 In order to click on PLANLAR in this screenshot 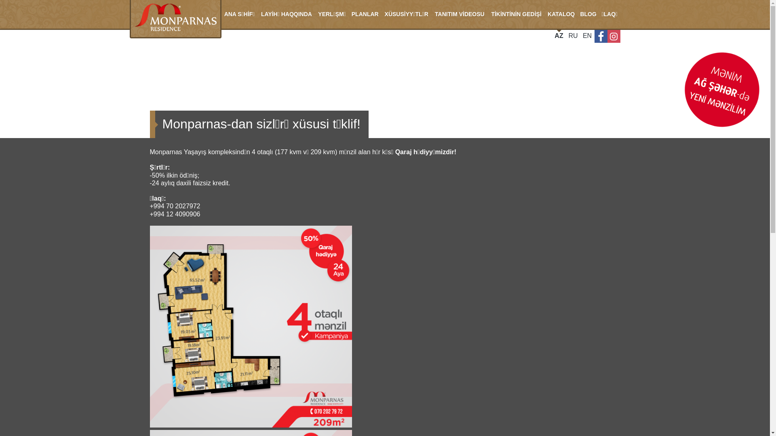, I will do `click(365, 15)`.